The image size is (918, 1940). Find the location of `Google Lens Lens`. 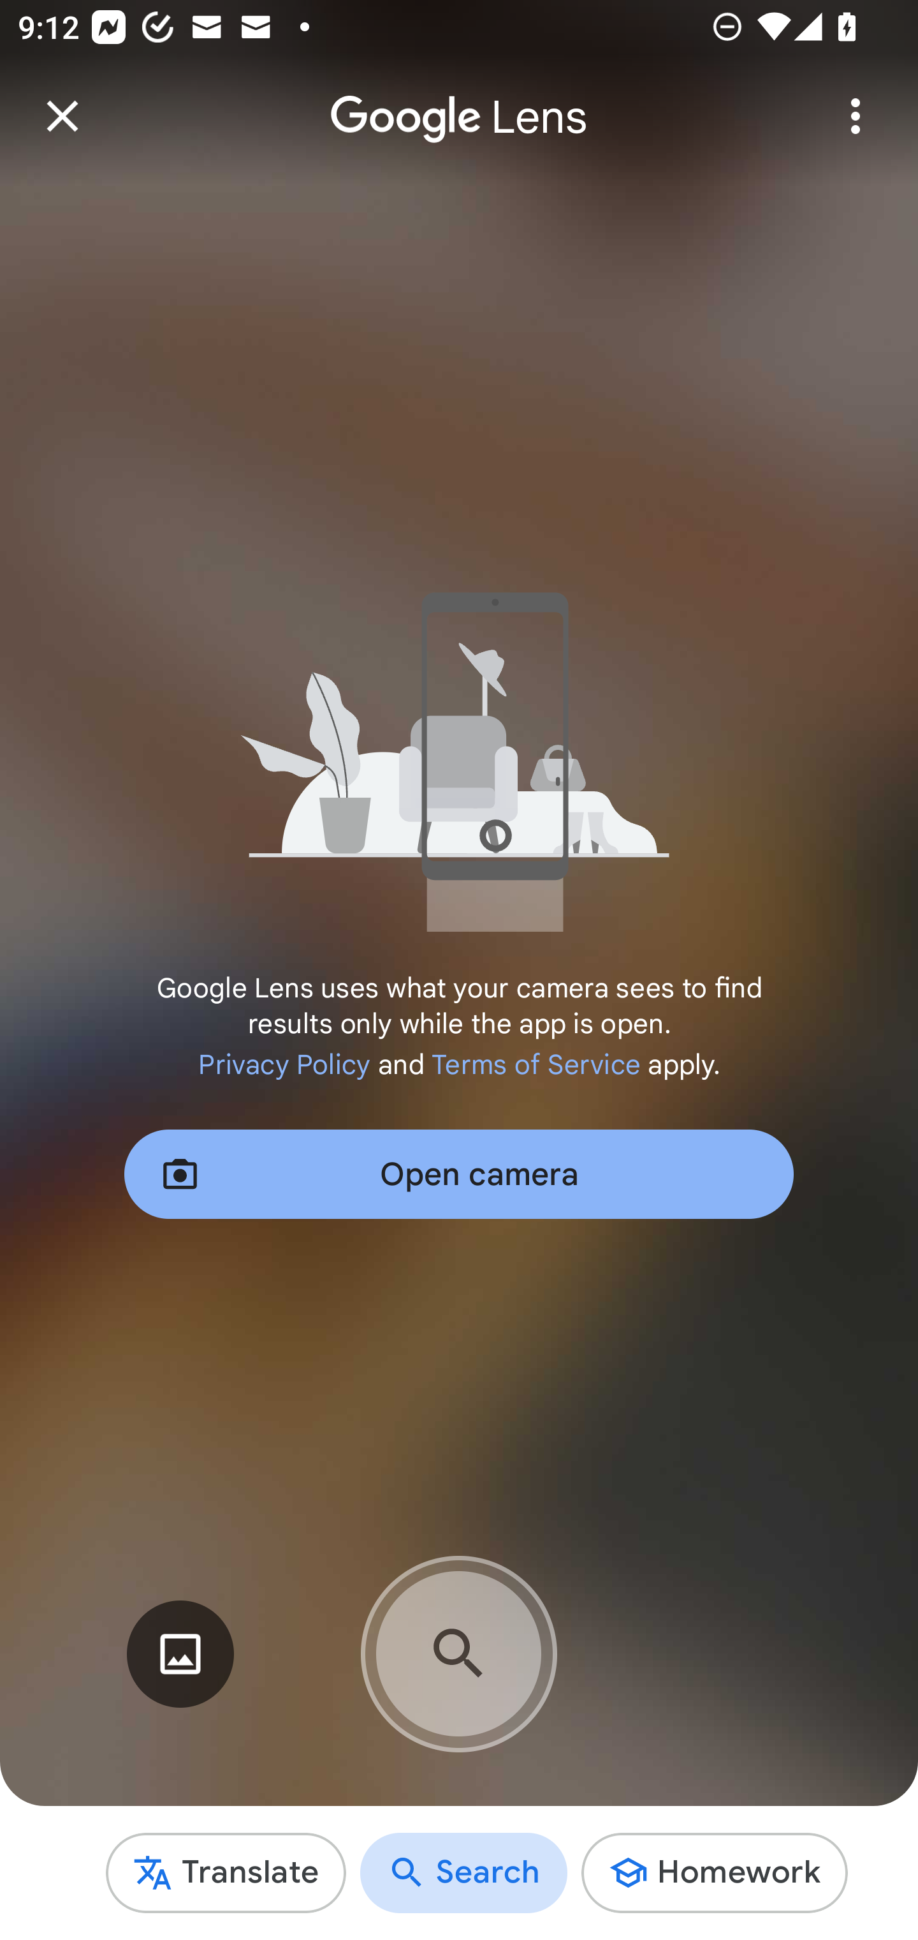

Google Lens Lens is located at coordinates (459, 100).